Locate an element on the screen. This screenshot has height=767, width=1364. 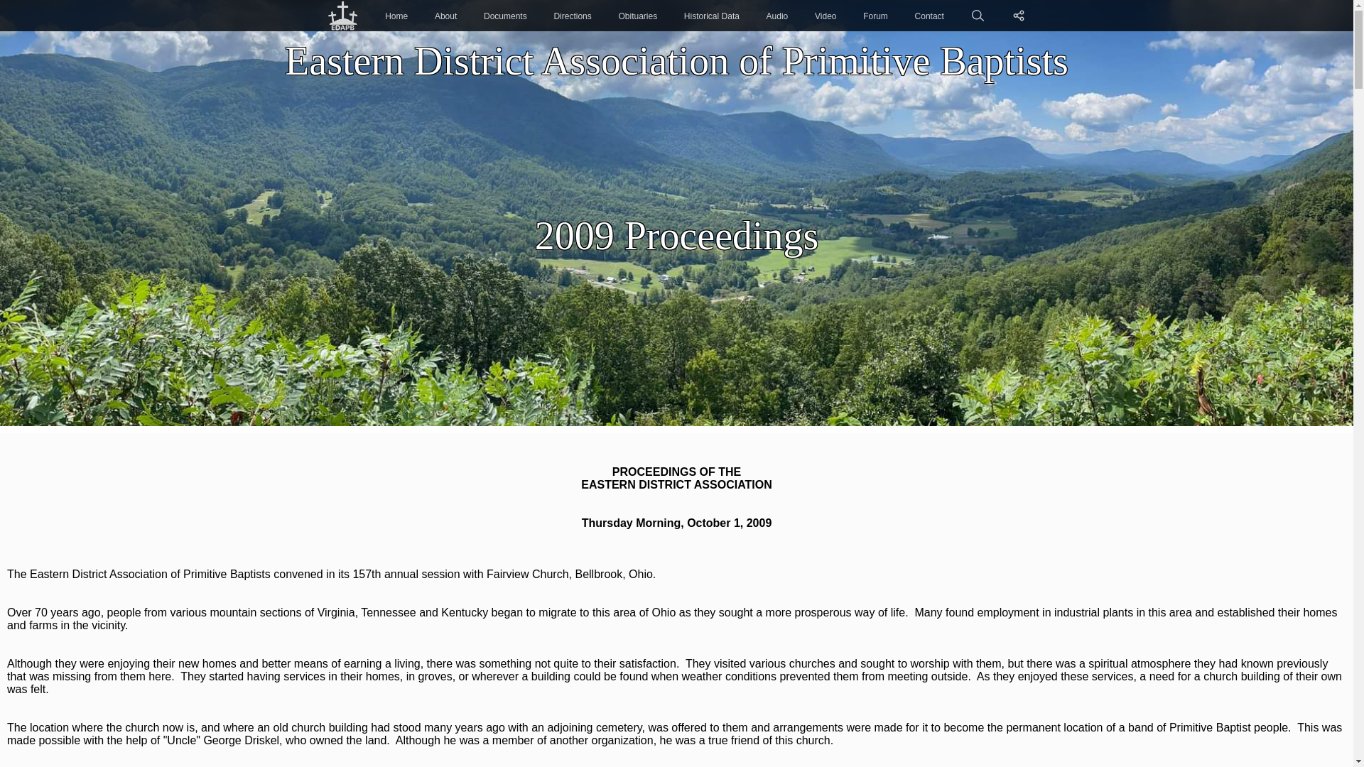
Documents is located at coordinates (505, 16).